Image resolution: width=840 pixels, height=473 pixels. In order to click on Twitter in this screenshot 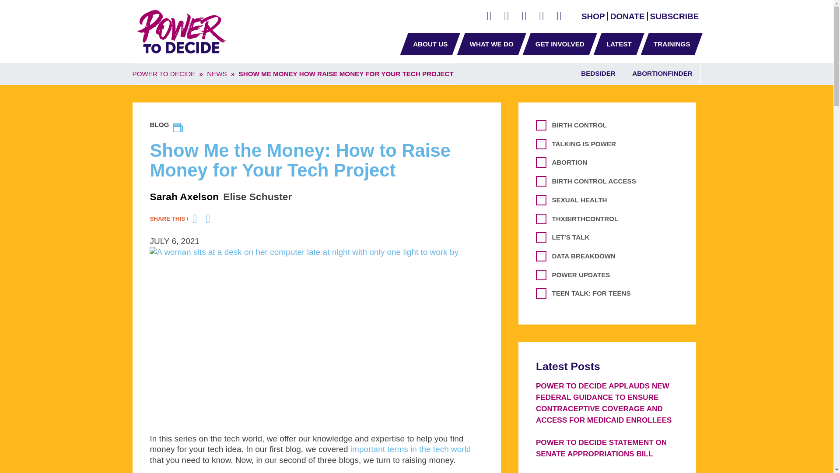, I will do `click(207, 219)`.